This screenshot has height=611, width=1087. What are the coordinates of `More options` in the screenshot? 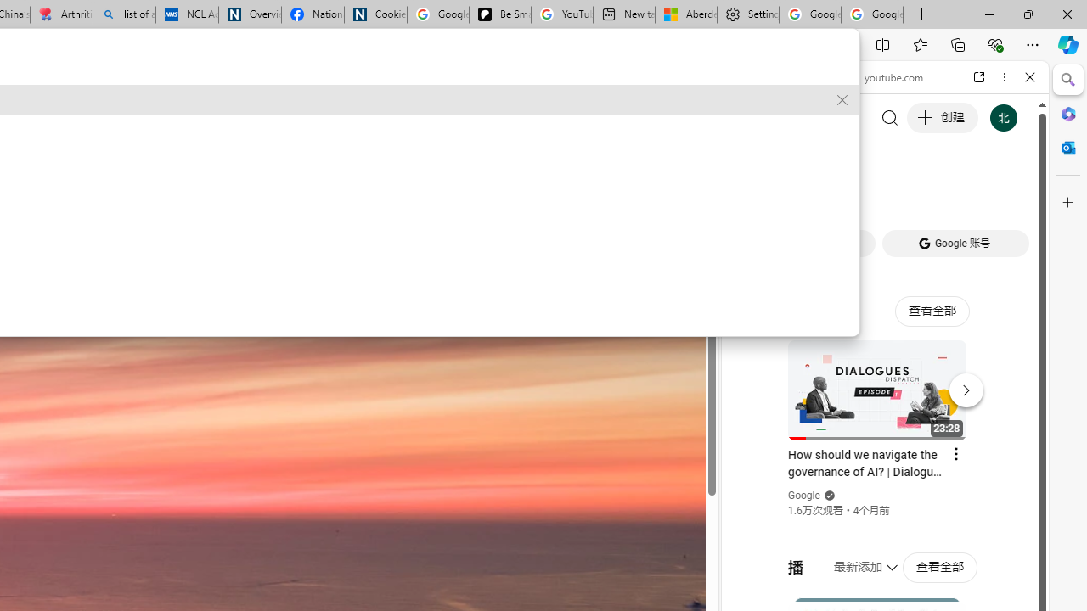 It's located at (1004, 77).